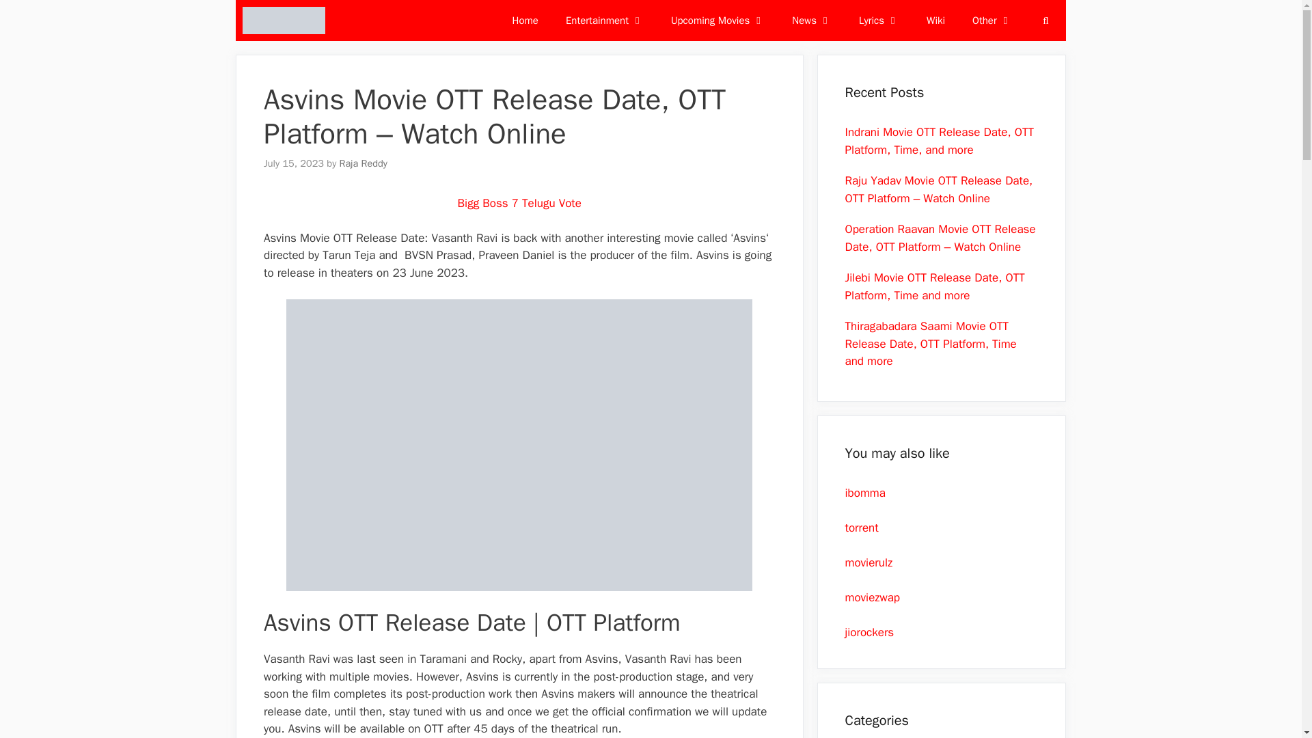 The image size is (1312, 738). Describe the element at coordinates (287, 20) in the screenshot. I see `Telugu Hungama` at that location.